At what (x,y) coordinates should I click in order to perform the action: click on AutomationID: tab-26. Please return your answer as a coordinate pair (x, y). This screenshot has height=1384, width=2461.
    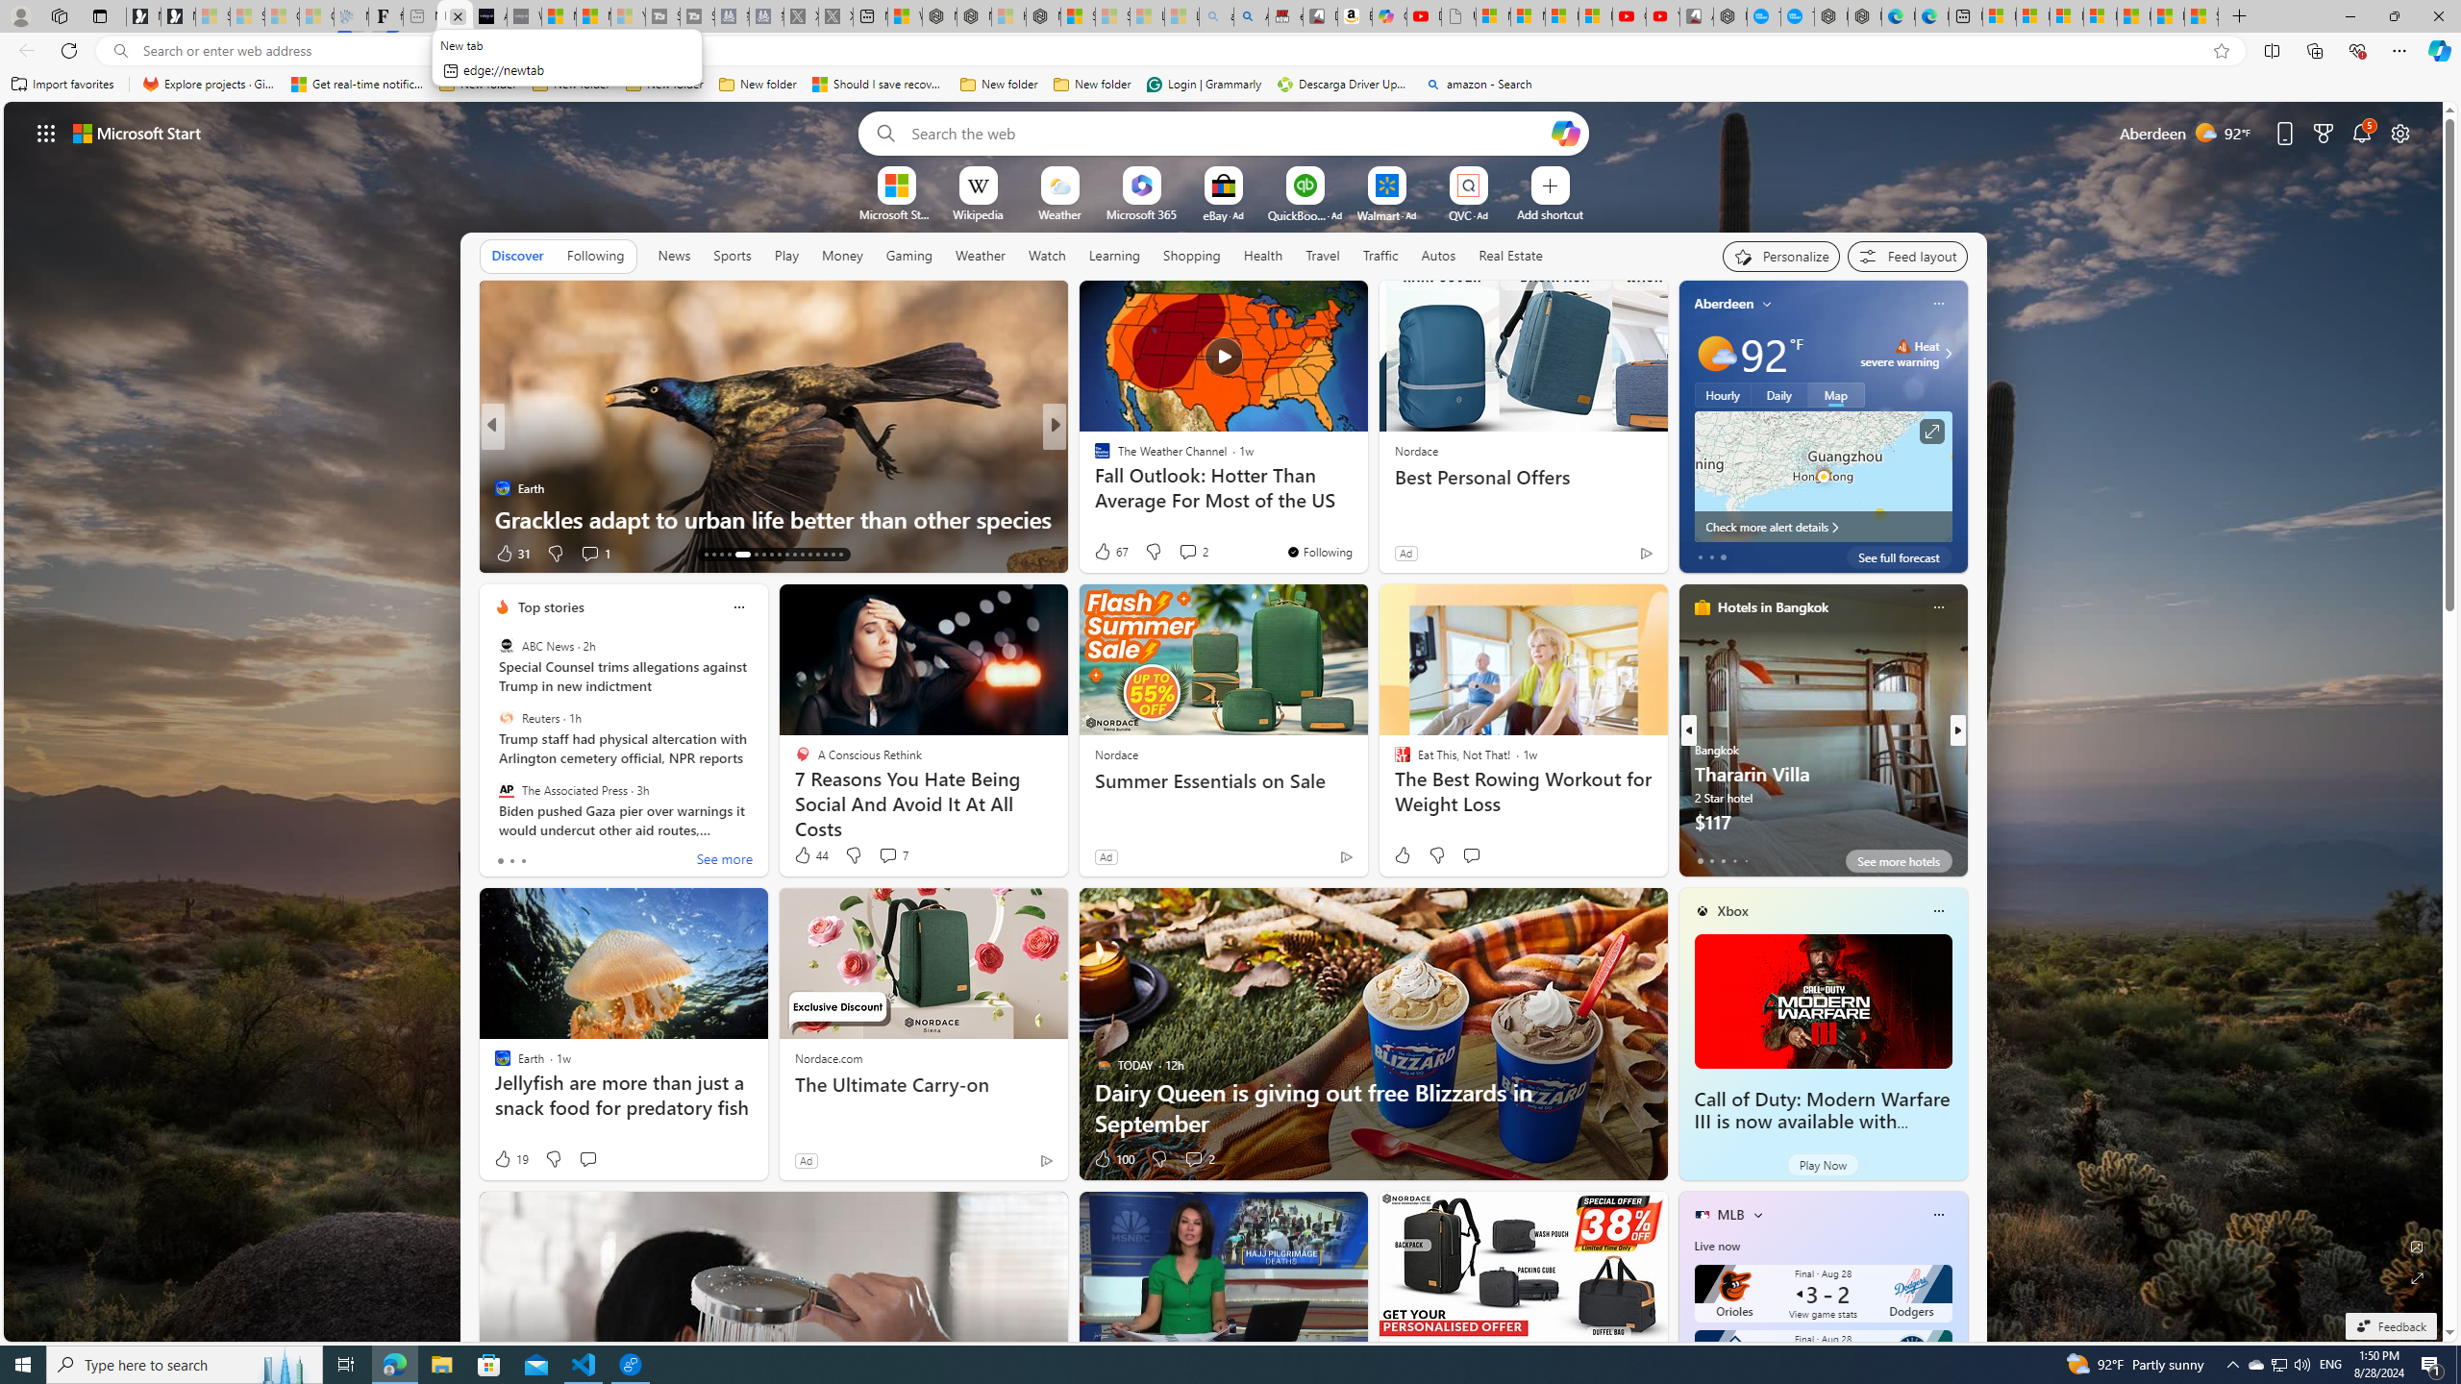
    Looking at the image, I should click on (786, 555).